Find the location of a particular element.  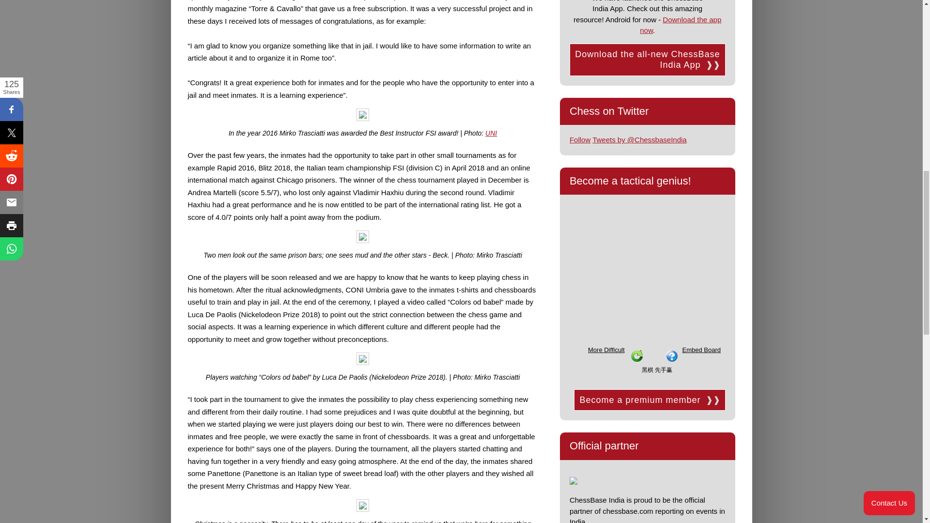

UNI is located at coordinates (491, 133).